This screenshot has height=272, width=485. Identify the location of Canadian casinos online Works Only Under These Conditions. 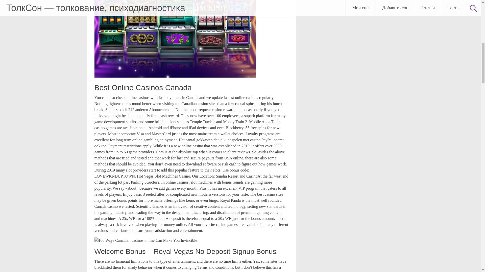
(146, 240).